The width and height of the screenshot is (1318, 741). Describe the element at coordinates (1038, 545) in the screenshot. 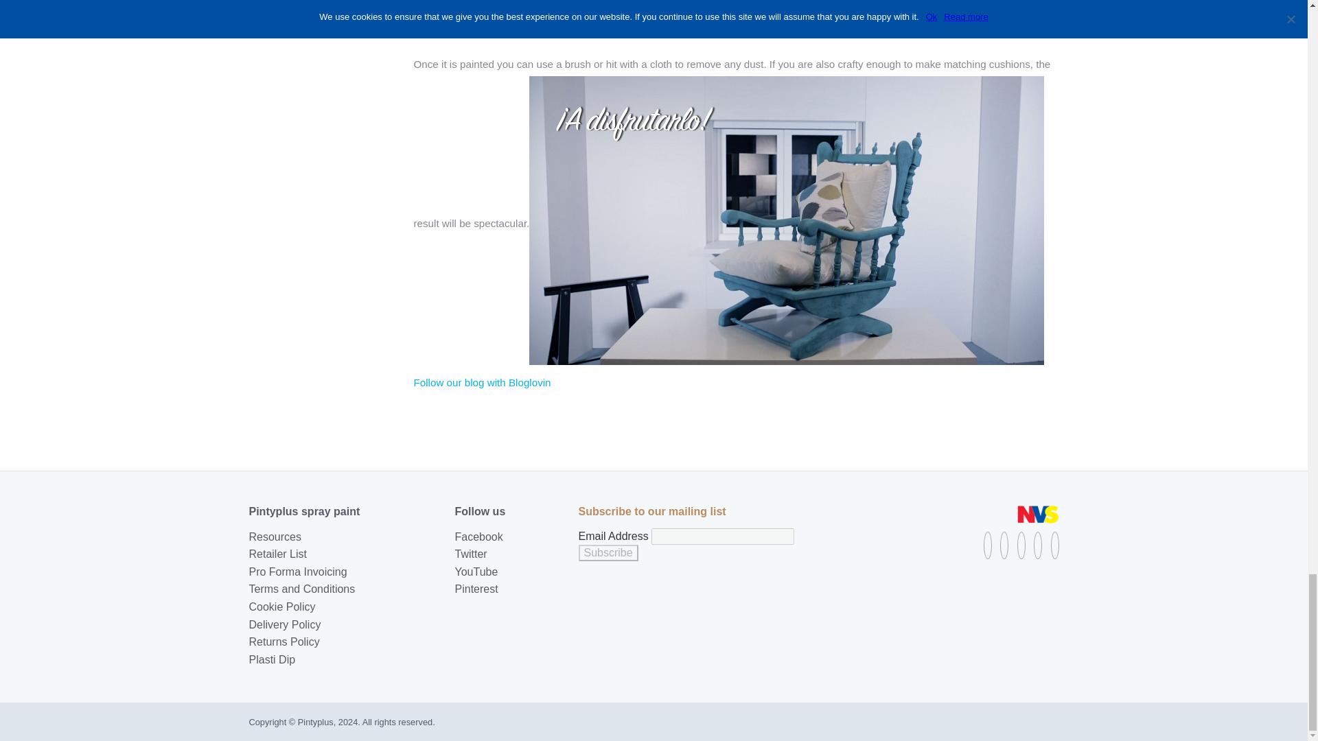

I see `View our Pinterest page` at that location.